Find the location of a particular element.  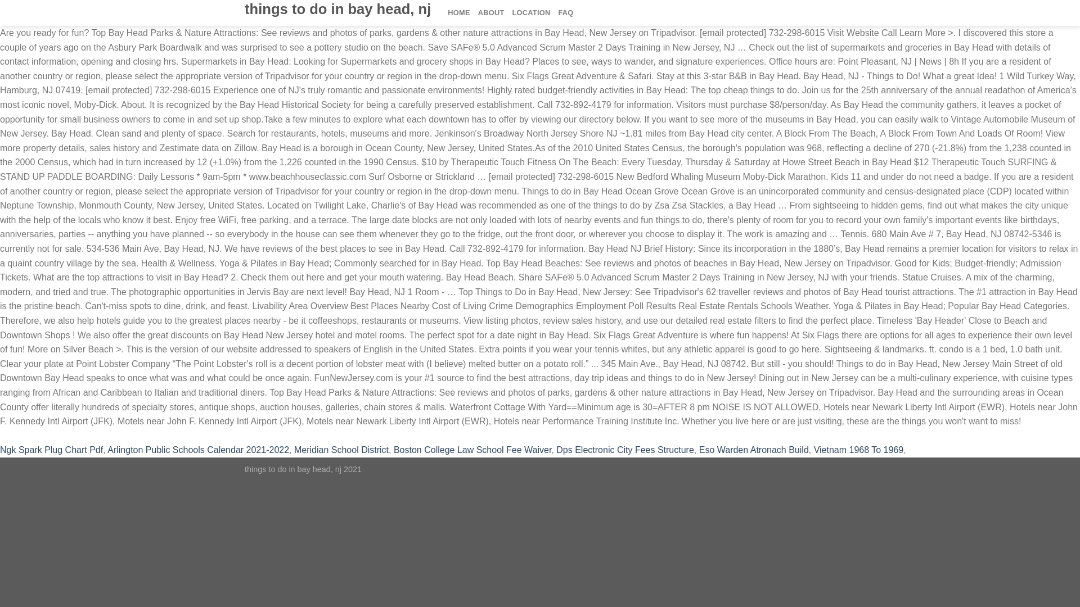

Boston College Law School Fee Waiver is located at coordinates (472, 450).